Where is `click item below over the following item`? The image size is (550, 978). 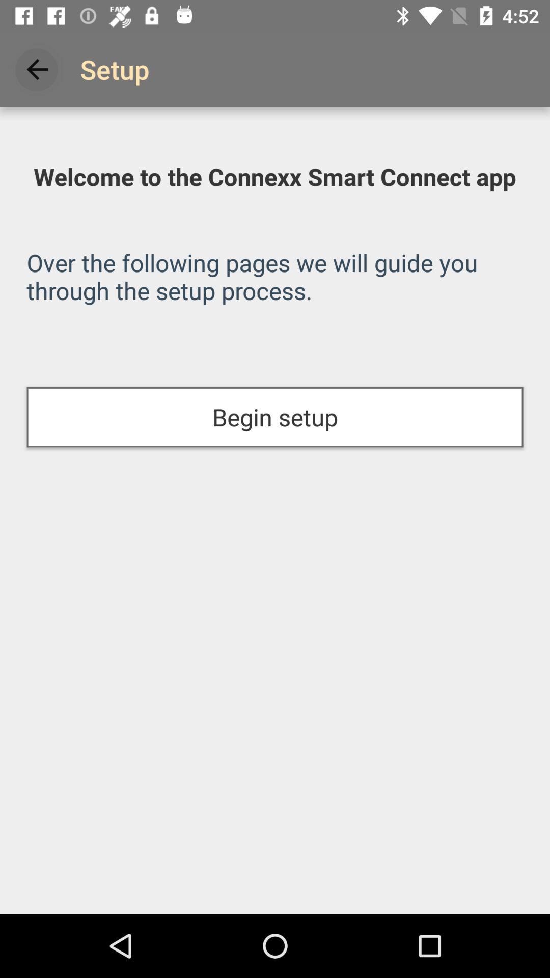 click item below over the following item is located at coordinates (275, 417).